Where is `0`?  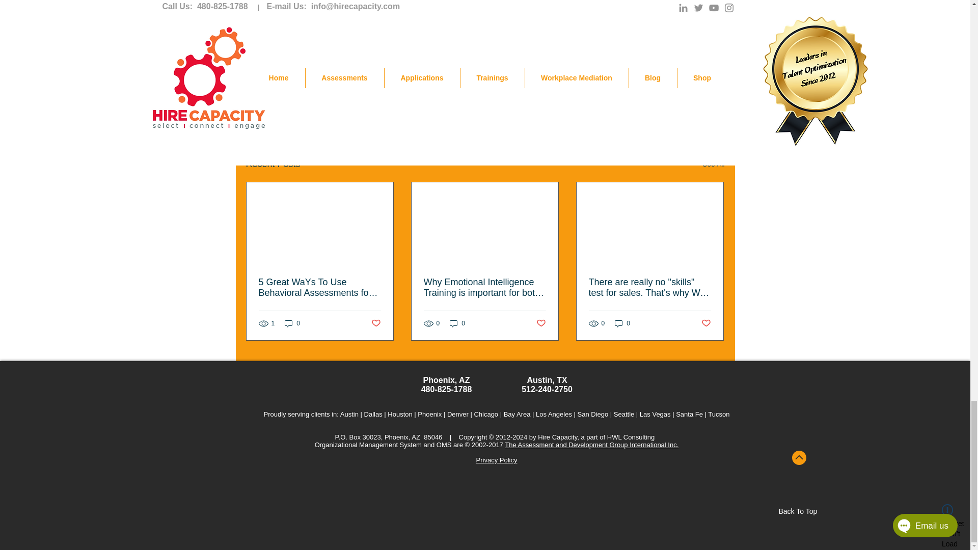
0 is located at coordinates (292, 323).